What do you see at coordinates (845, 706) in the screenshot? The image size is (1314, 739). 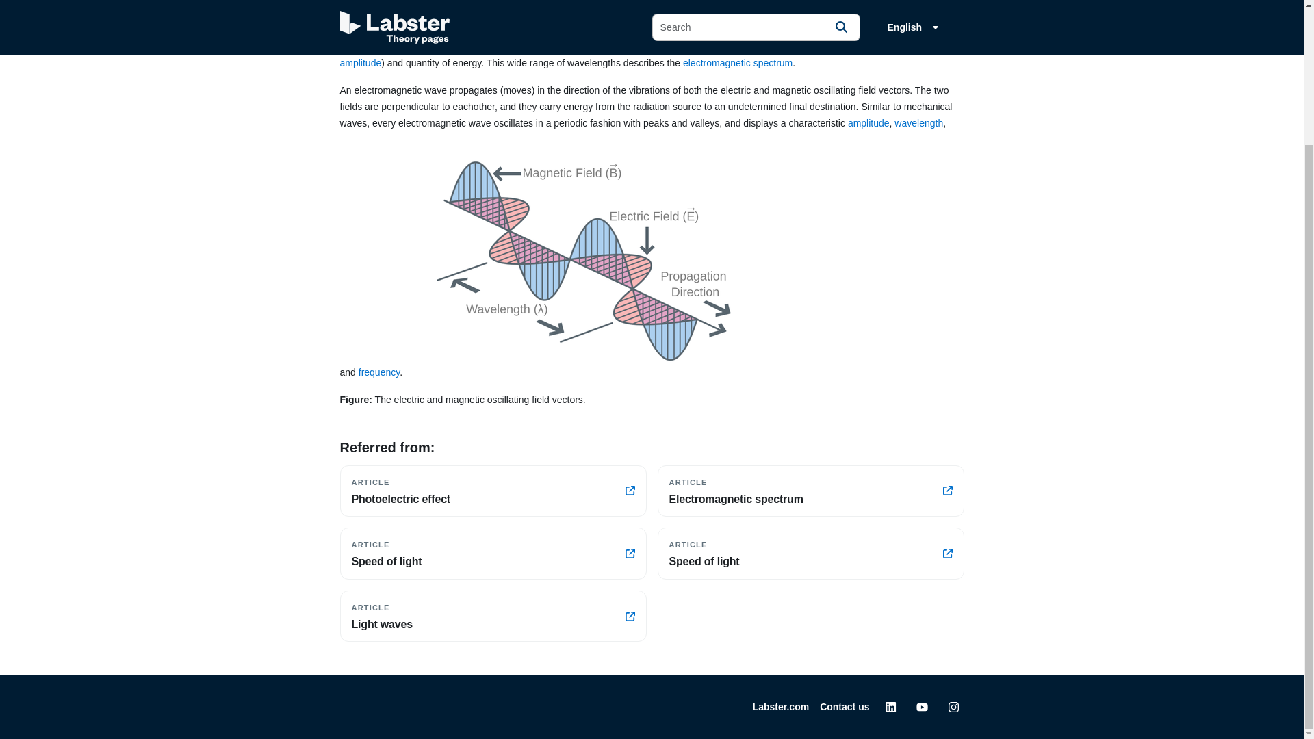 I see `Labster.com` at bounding box center [845, 706].